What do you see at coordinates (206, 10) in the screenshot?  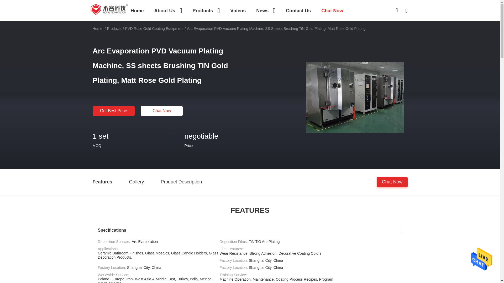 I see `Products` at bounding box center [206, 10].